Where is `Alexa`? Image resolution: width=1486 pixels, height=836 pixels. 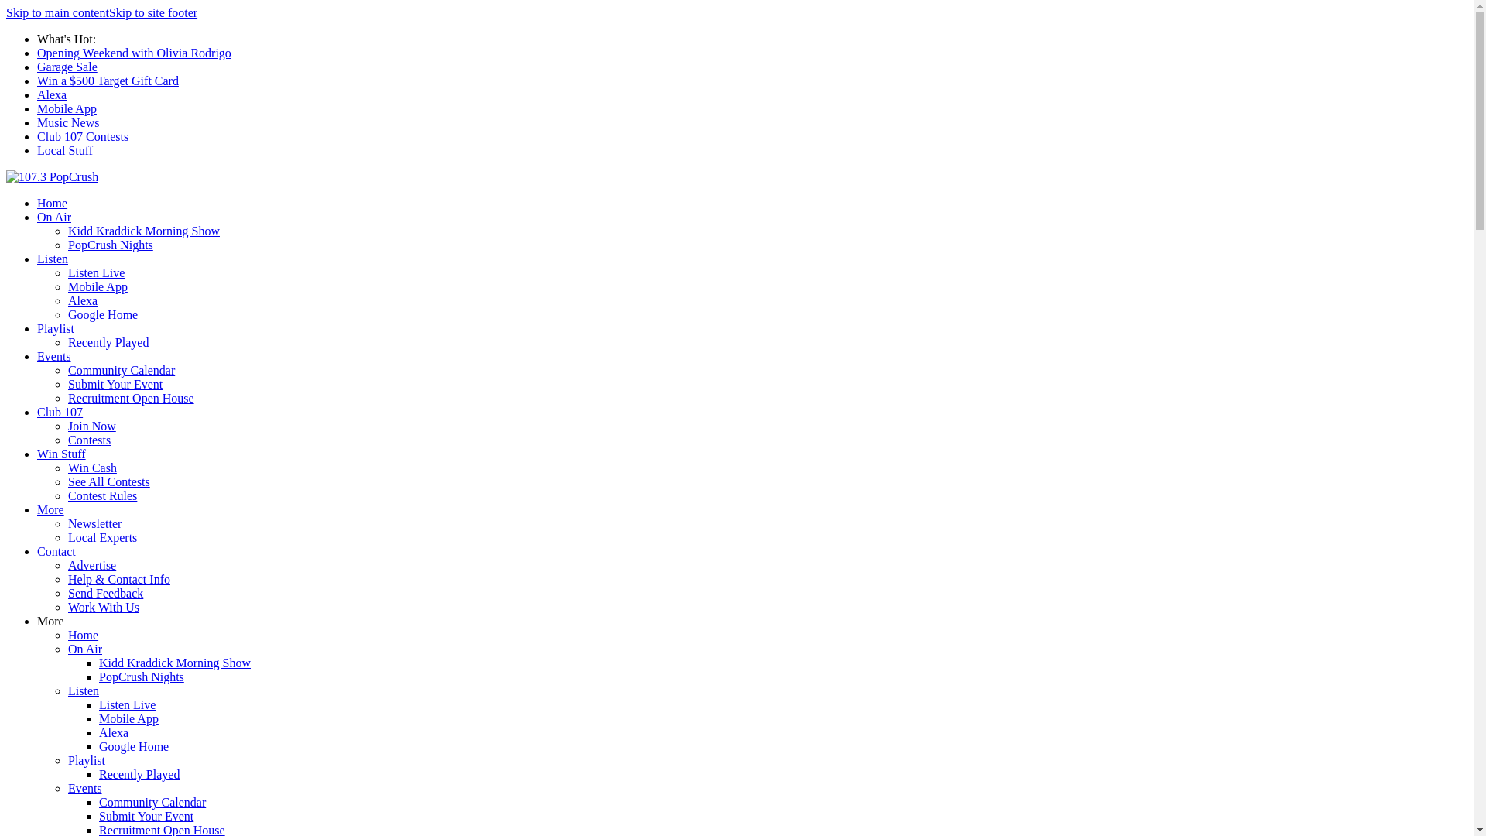 Alexa is located at coordinates (52, 94).